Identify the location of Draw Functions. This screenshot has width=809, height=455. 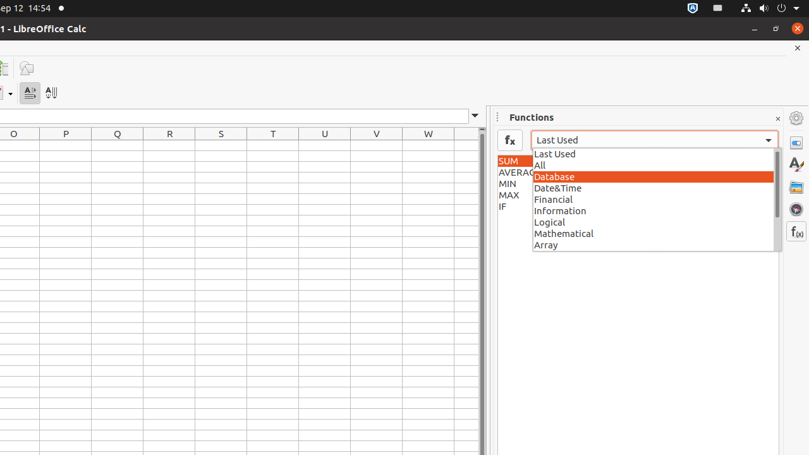
(27, 68).